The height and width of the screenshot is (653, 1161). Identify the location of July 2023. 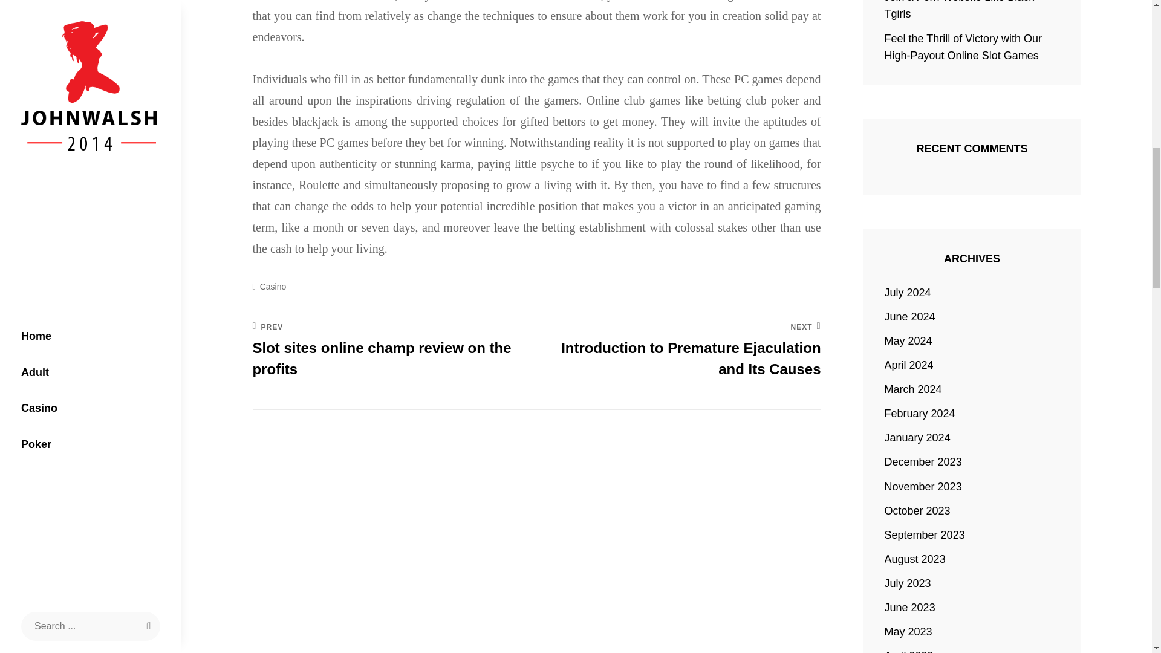
(959, 10).